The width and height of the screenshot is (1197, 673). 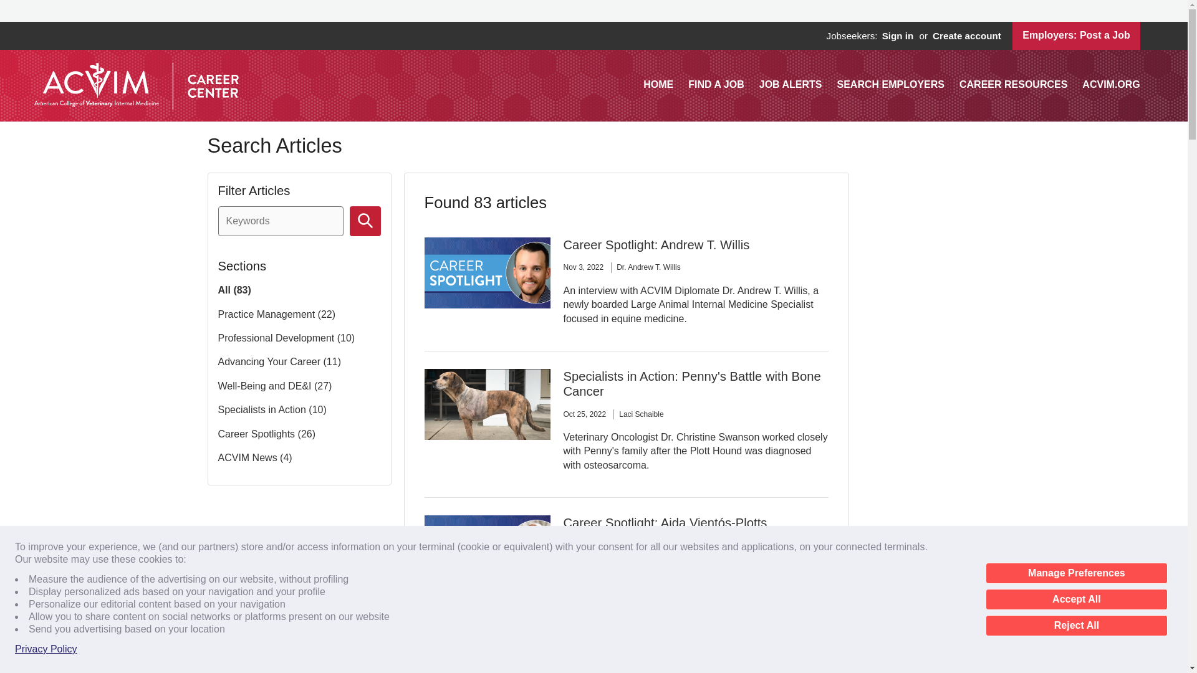 What do you see at coordinates (1076, 573) in the screenshot?
I see `Manage Preferences` at bounding box center [1076, 573].